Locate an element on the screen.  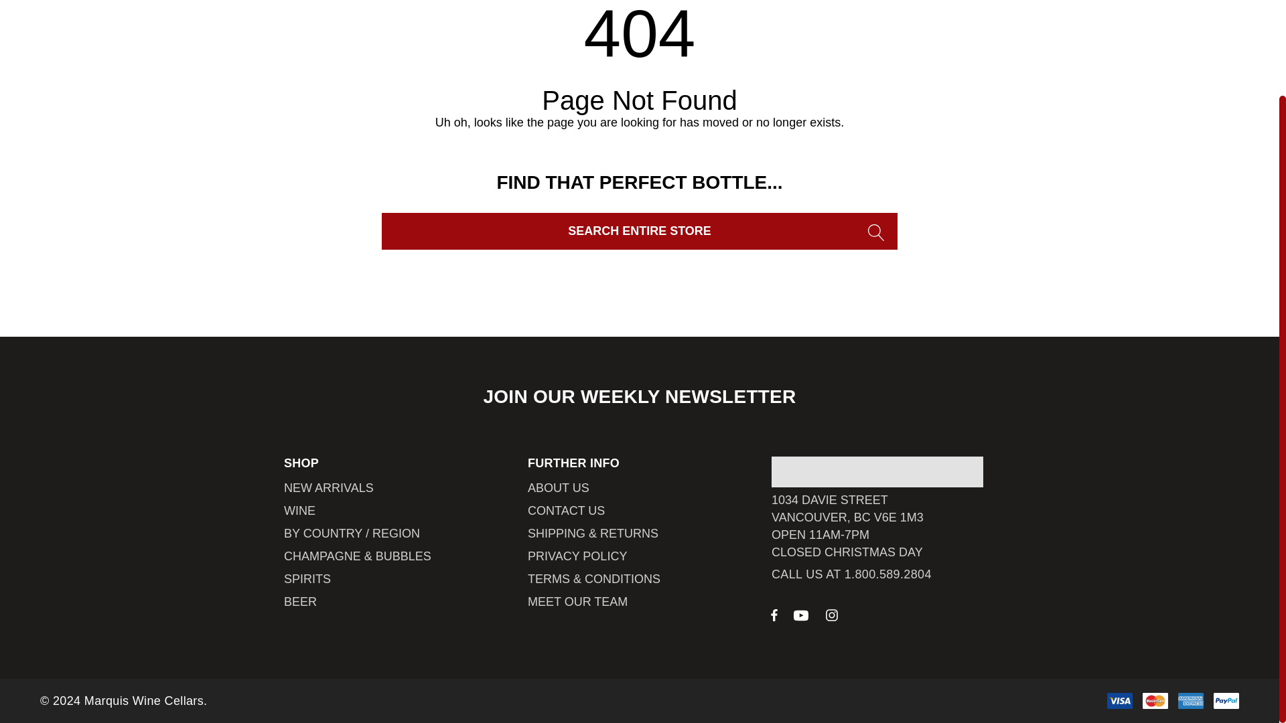
WINE is located at coordinates (299, 510).